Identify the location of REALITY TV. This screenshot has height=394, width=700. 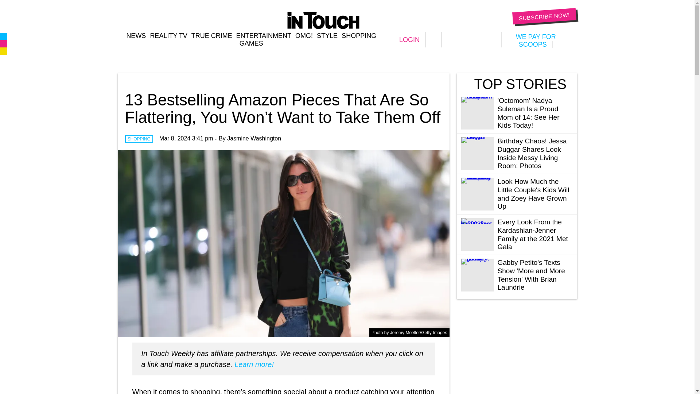
(168, 36).